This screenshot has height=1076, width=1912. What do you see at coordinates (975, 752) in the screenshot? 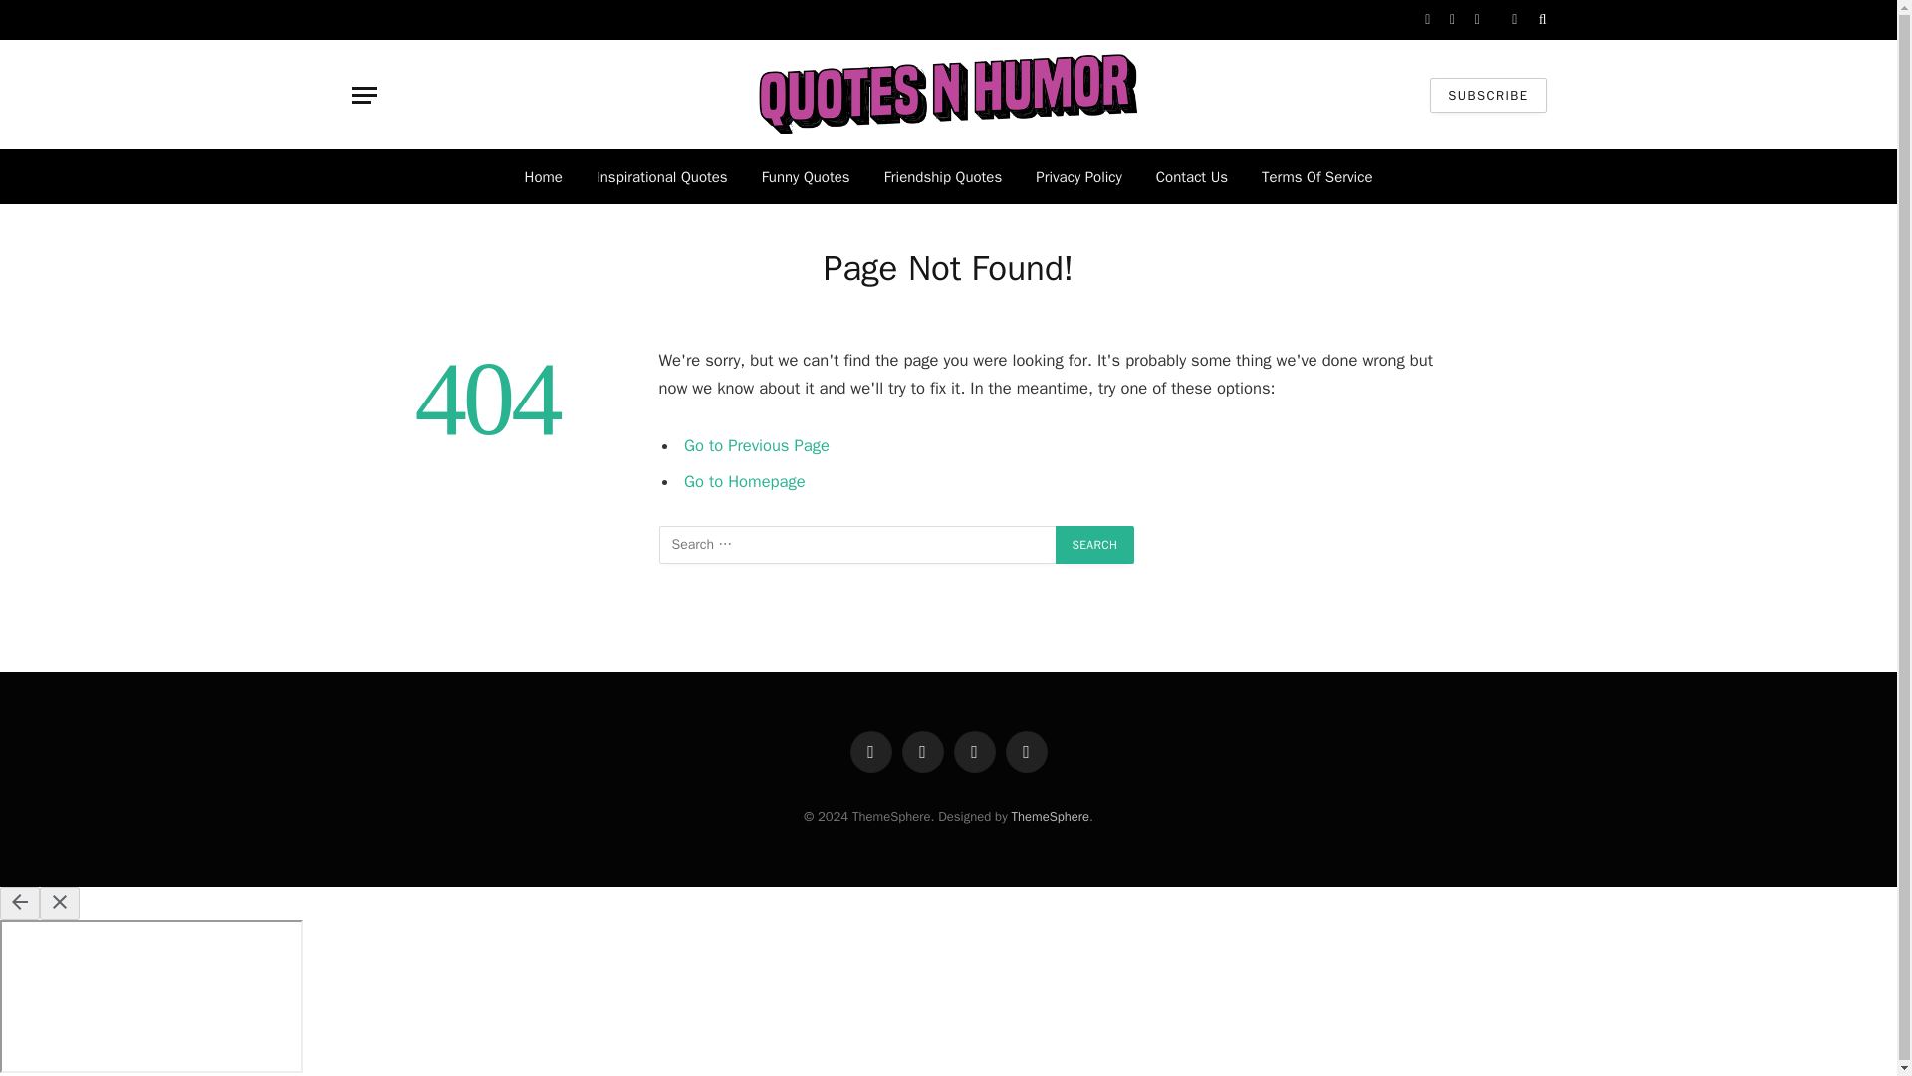
I see `Instagram` at bounding box center [975, 752].